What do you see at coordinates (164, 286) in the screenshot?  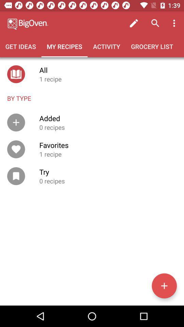 I see `open additional settings` at bounding box center [164, 286].